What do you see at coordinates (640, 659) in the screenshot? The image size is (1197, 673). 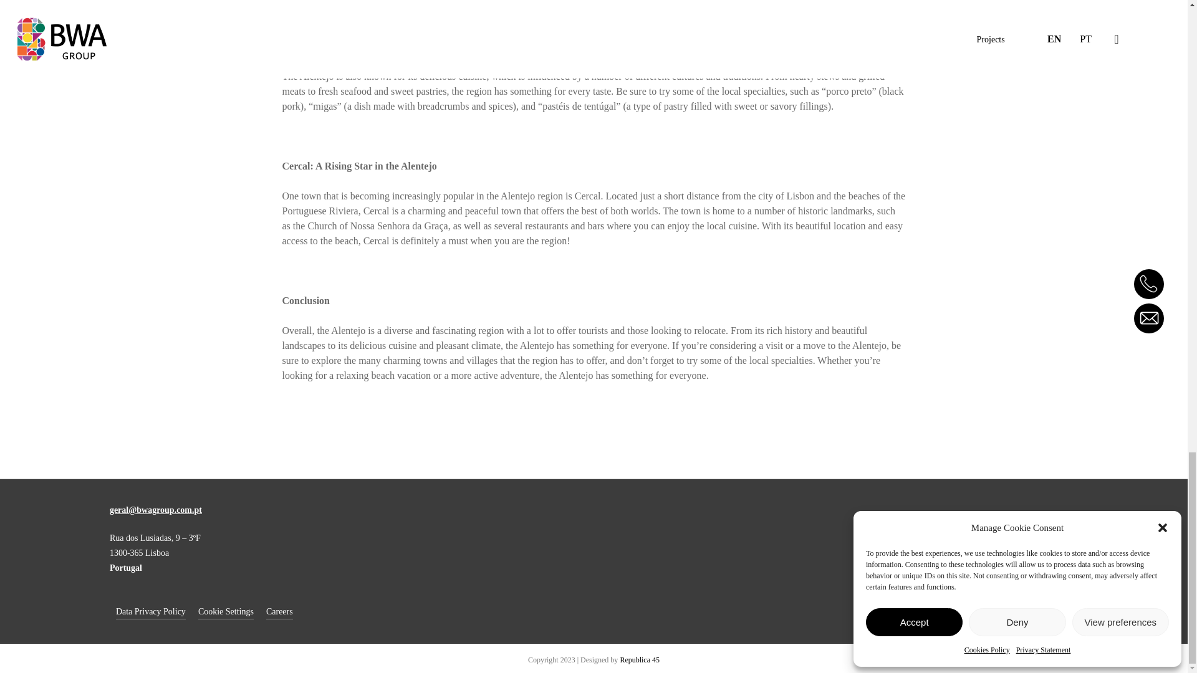 I see `Republica 45` at bounding box center [640, 659].